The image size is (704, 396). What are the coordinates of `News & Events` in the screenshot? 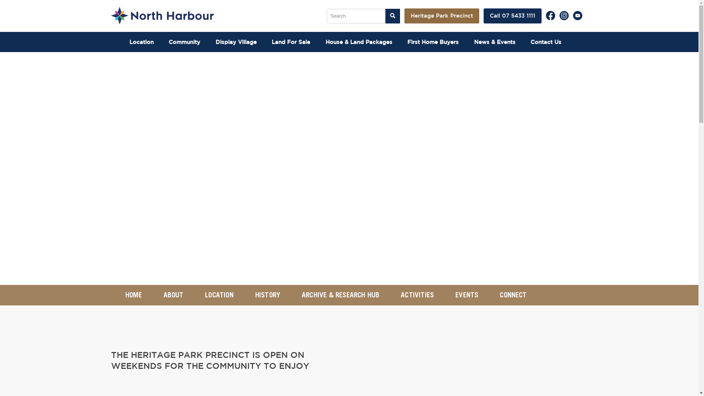 It's located at (499, 42).